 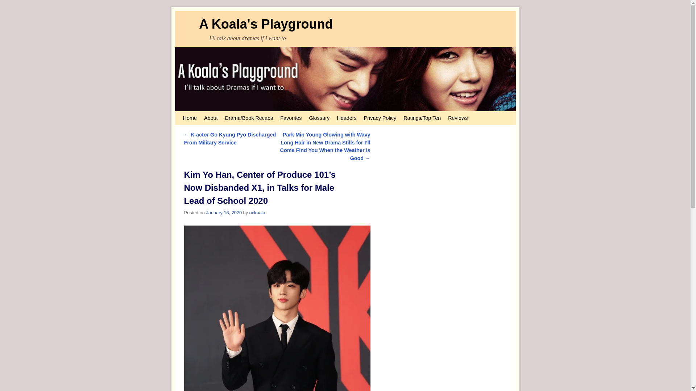 I want to click on Skip to secondary content, so click(x=197, y=114).